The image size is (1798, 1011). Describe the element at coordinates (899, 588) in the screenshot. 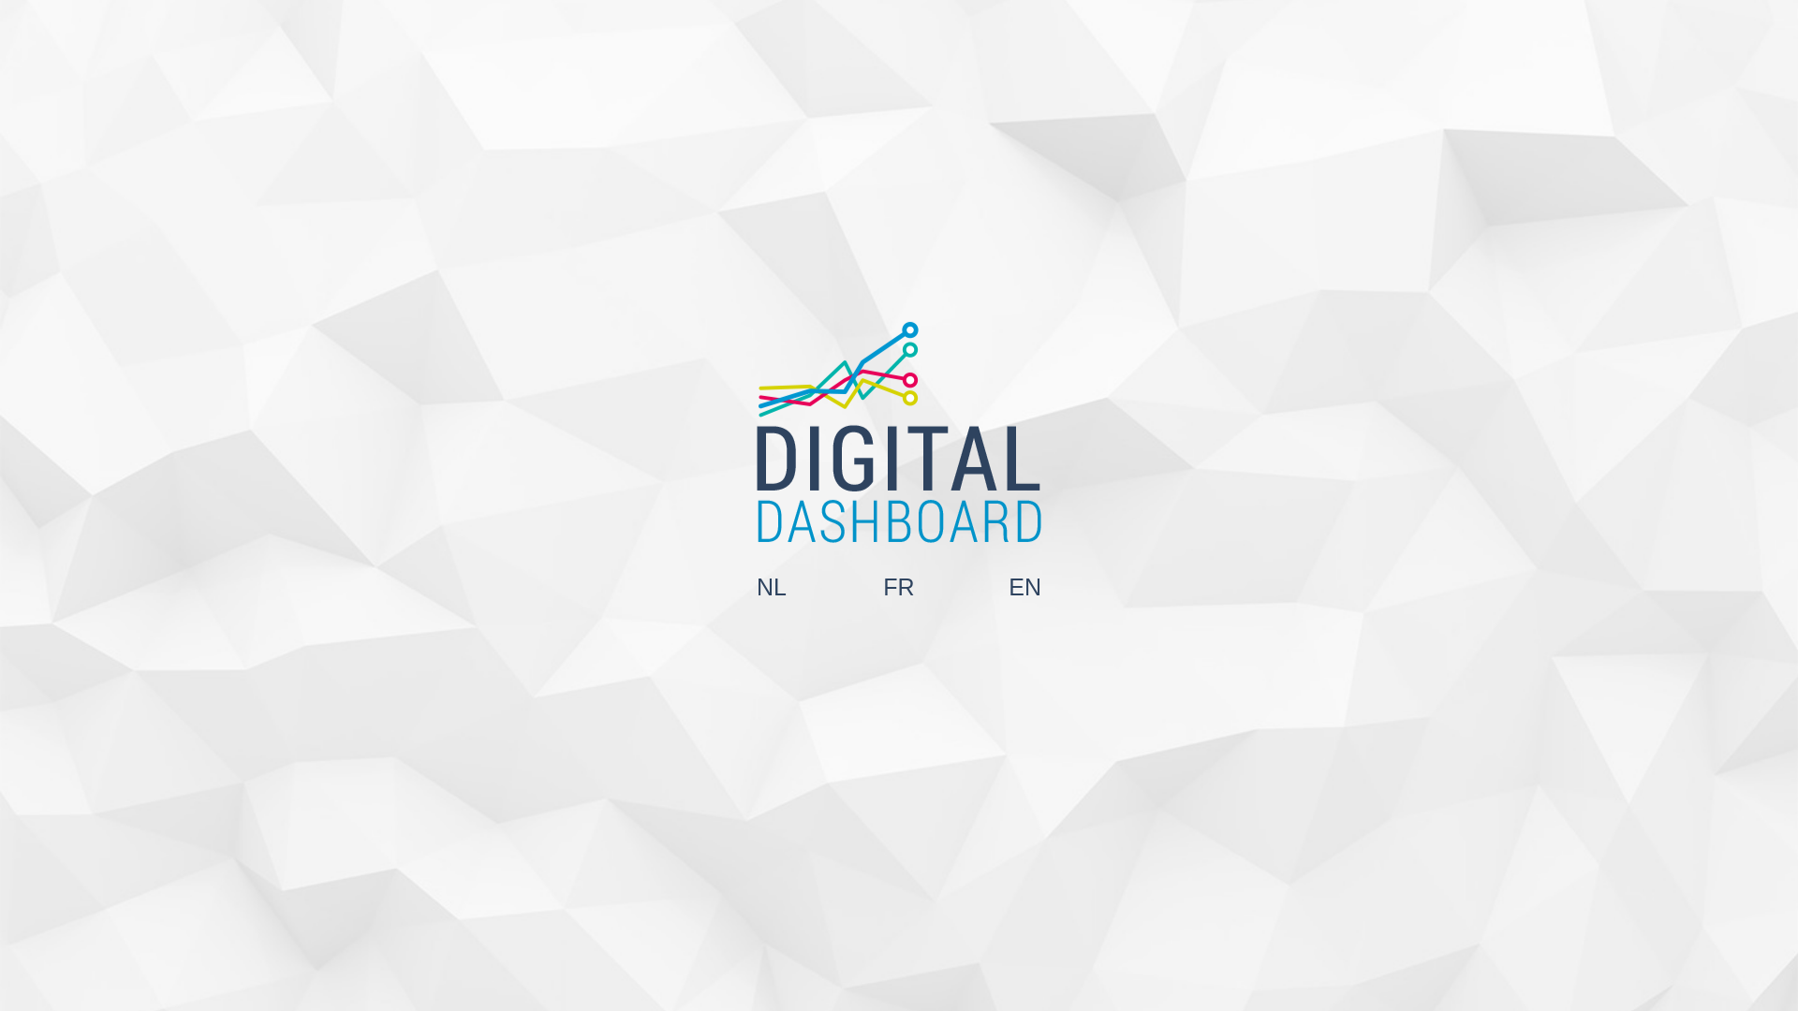

I see `FR` at that location.